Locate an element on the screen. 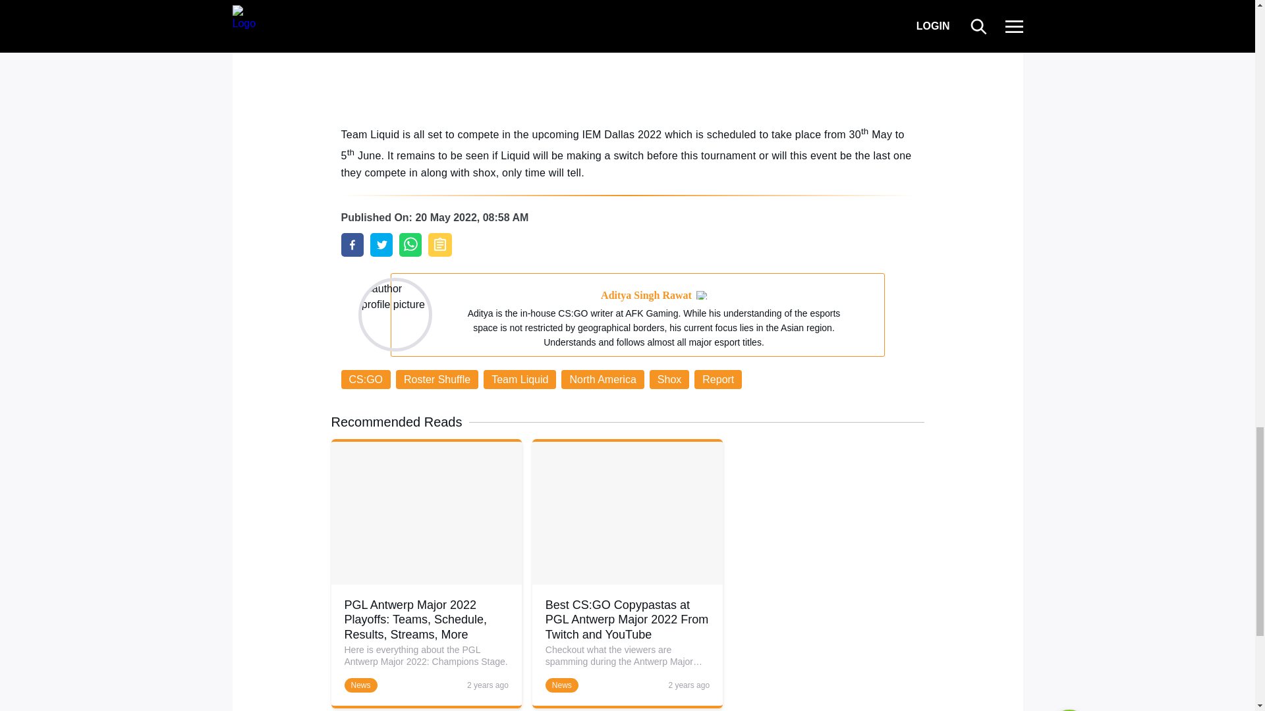 The height and width of the screenshot is (711, 1265). CS:GO is located at coordinates (366, 379).